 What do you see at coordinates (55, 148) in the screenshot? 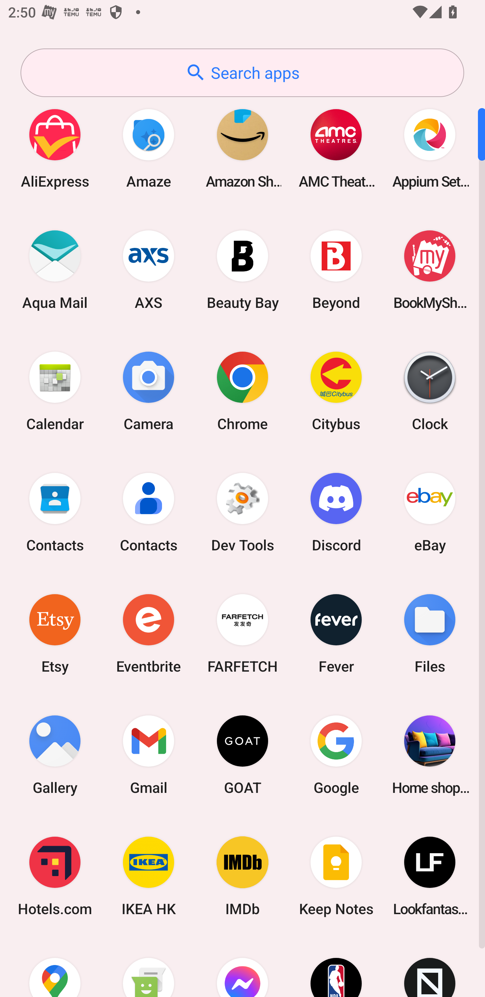
I see `AliExpress` at bounding box center [55, 148].